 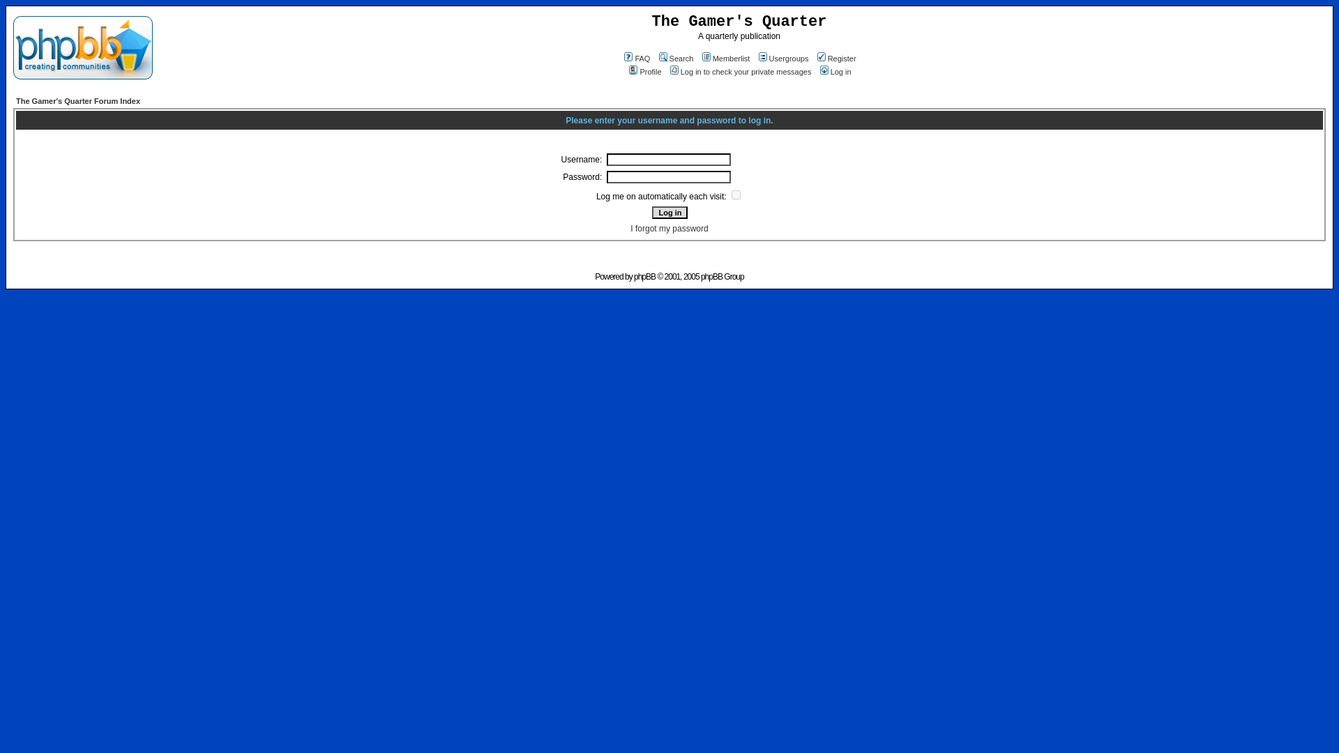 I want to click on Log in, so click(x=835, y=72).